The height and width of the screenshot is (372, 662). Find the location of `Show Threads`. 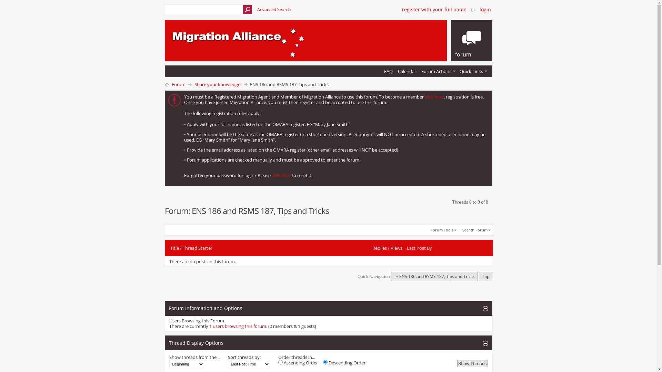

Show Threads is located at coordinates (472, 364).